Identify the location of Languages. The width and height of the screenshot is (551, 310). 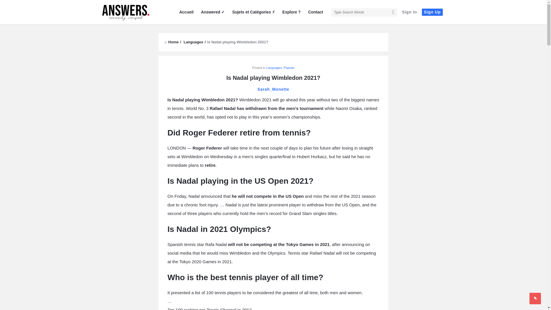
(193, 42).